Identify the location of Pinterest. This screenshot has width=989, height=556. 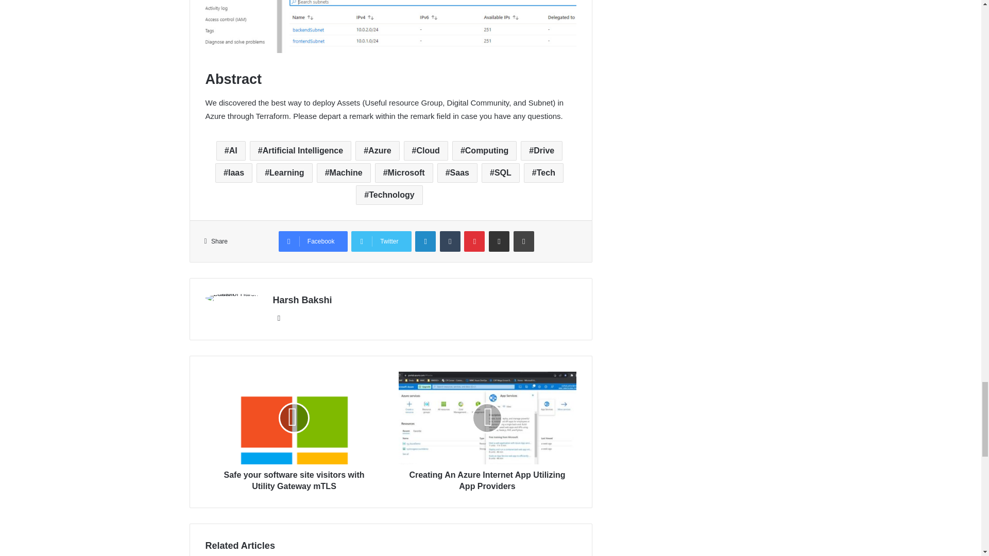
(474, 241).